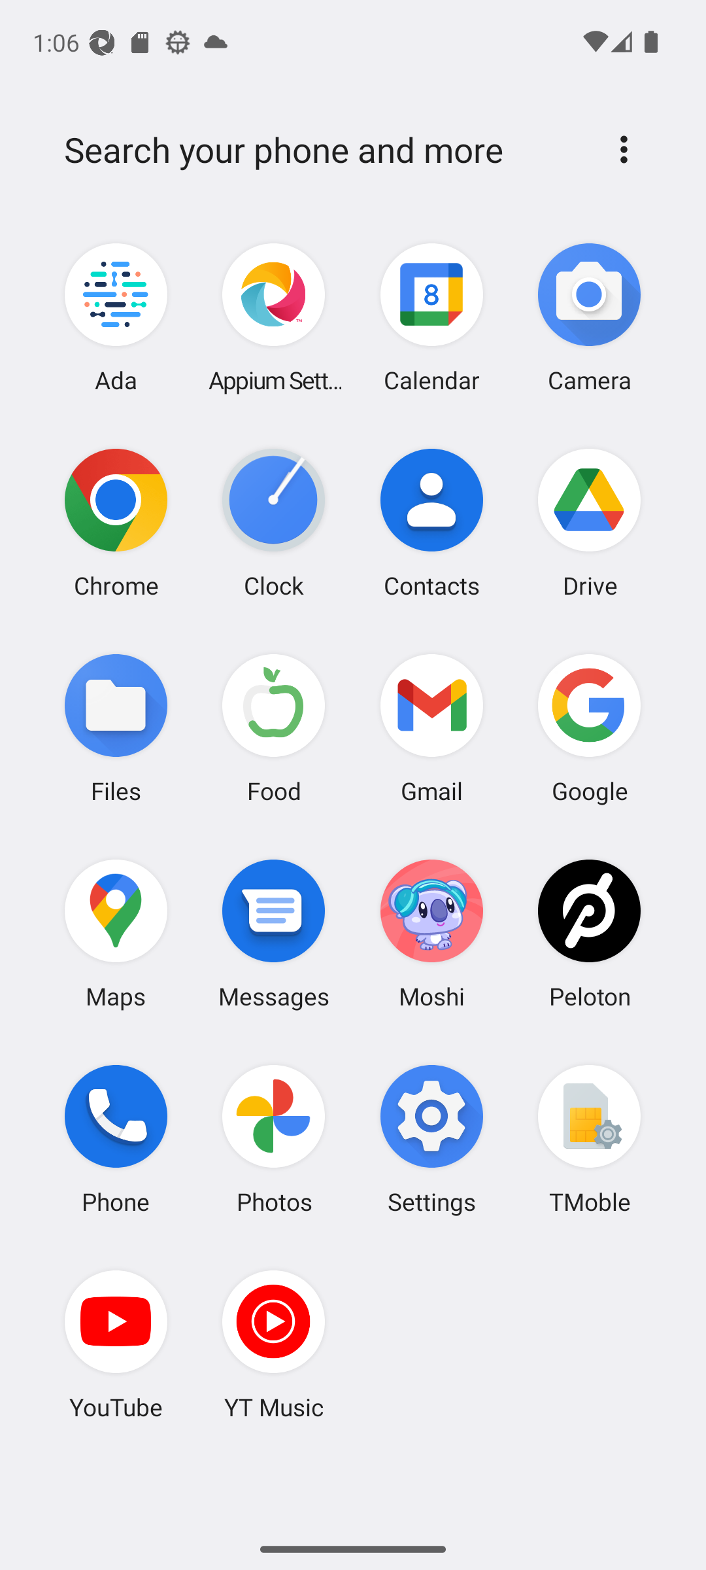 Image resolution: width=706 pixels, height=1570 pixels. I want to click on Settings, so click(431, 1139).